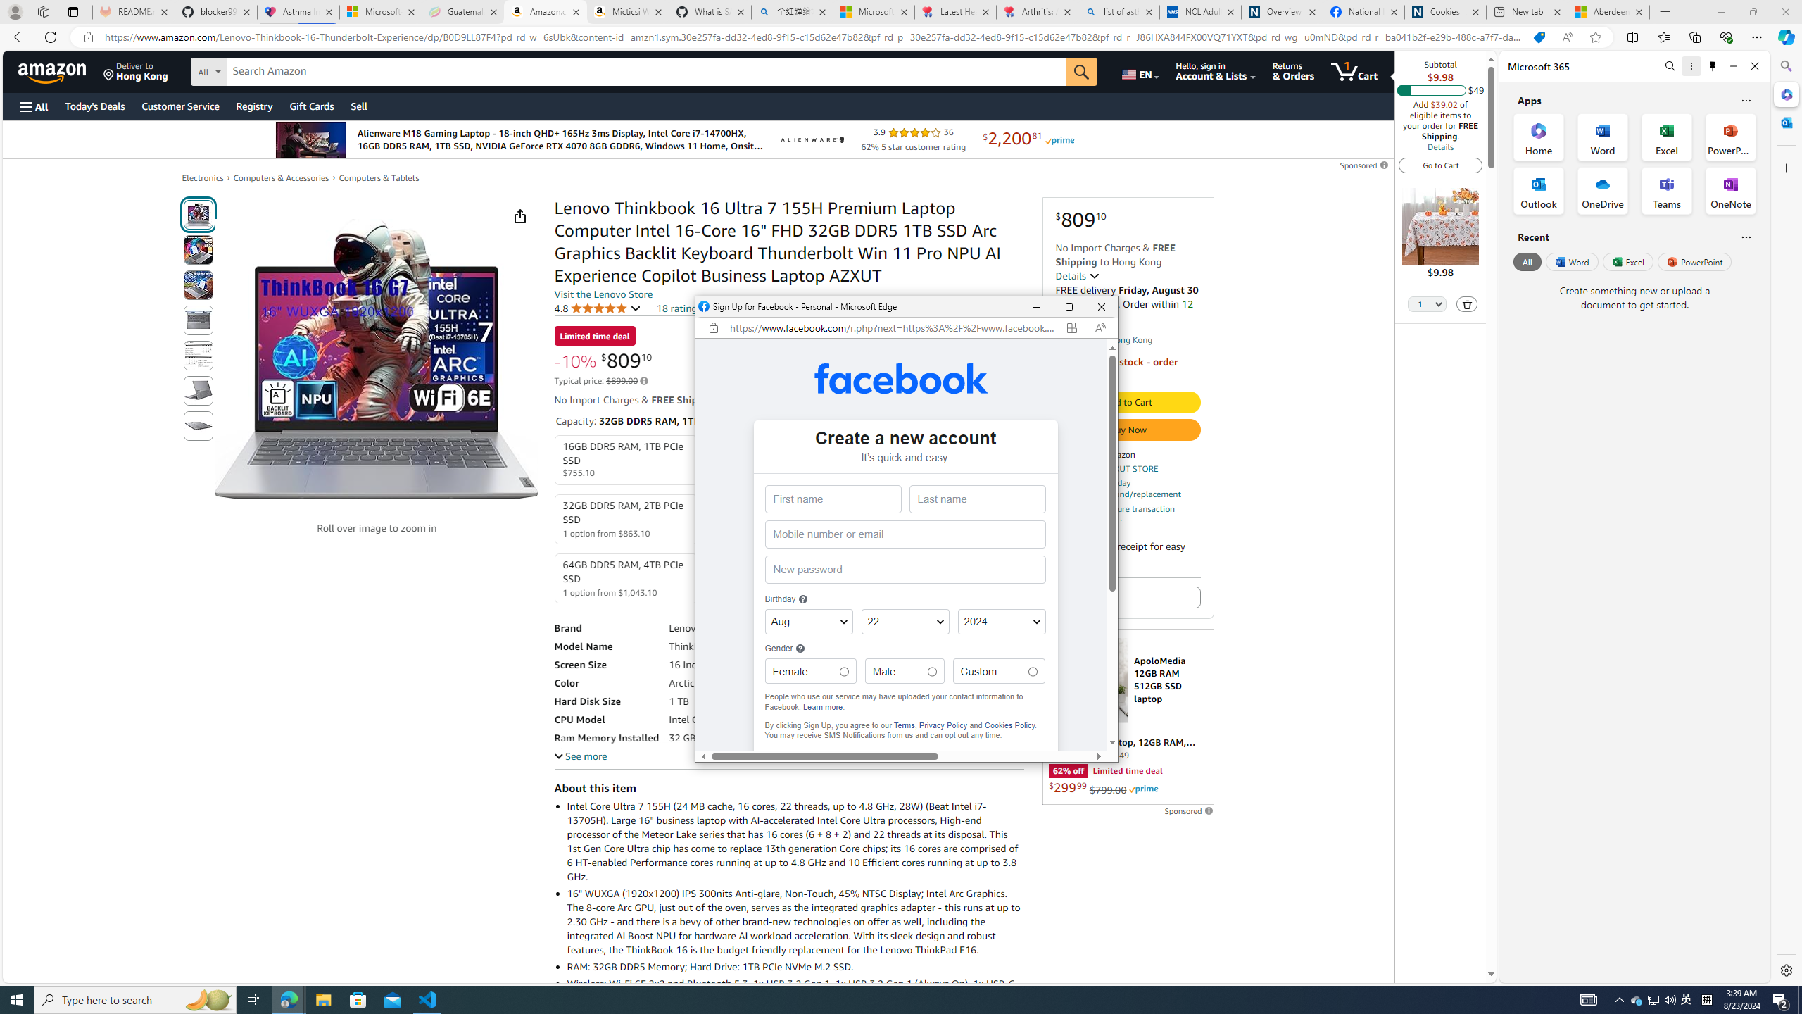 The height and width of the screenshot is (1014, 1802). What do you see at coordinates (519, 215) in the screenshot?
I see `Share` at bounding box center [519, 215].